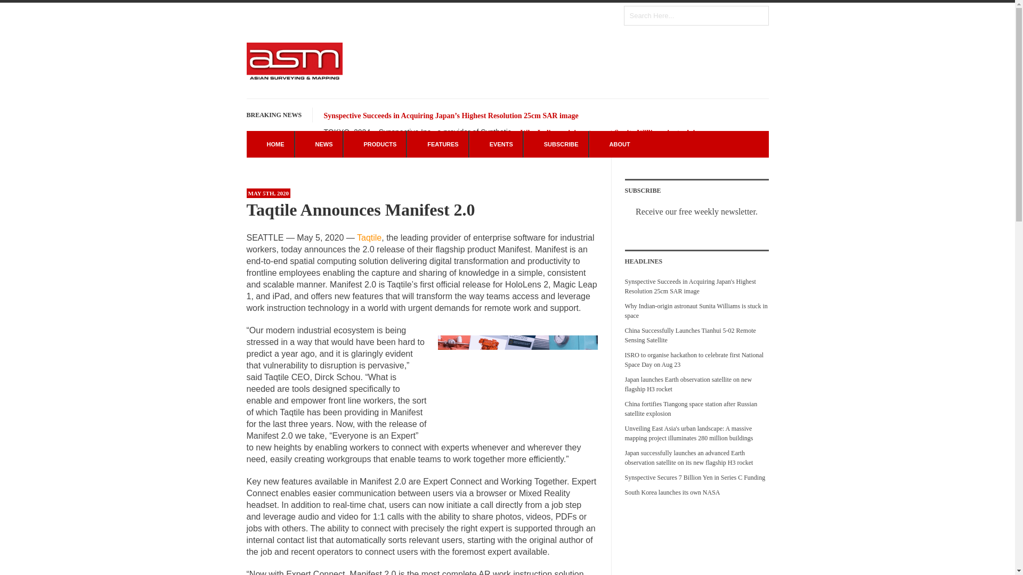 Image resolution: width=1023 pixels, height=575 pixels. What do you see at coordinates (454, 15) in the screenshot?
I see `Twitter` at bounding box center [454, 15].